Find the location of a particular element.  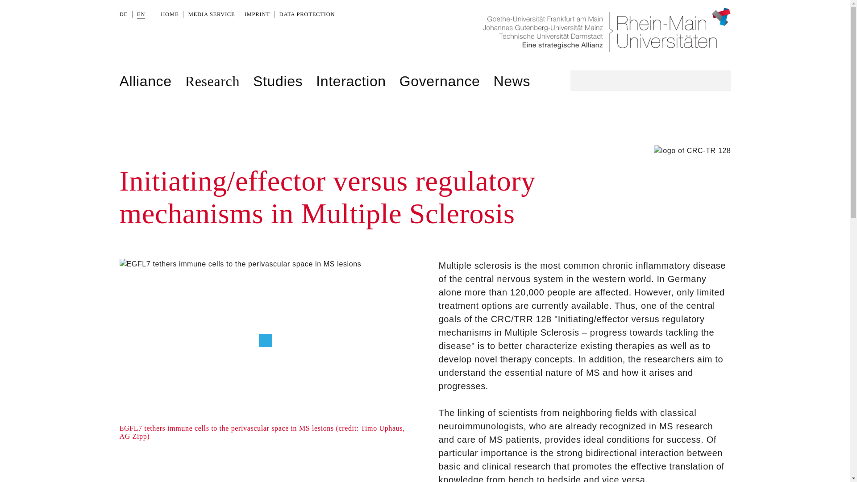

DE is located at coordinates (124, 14).